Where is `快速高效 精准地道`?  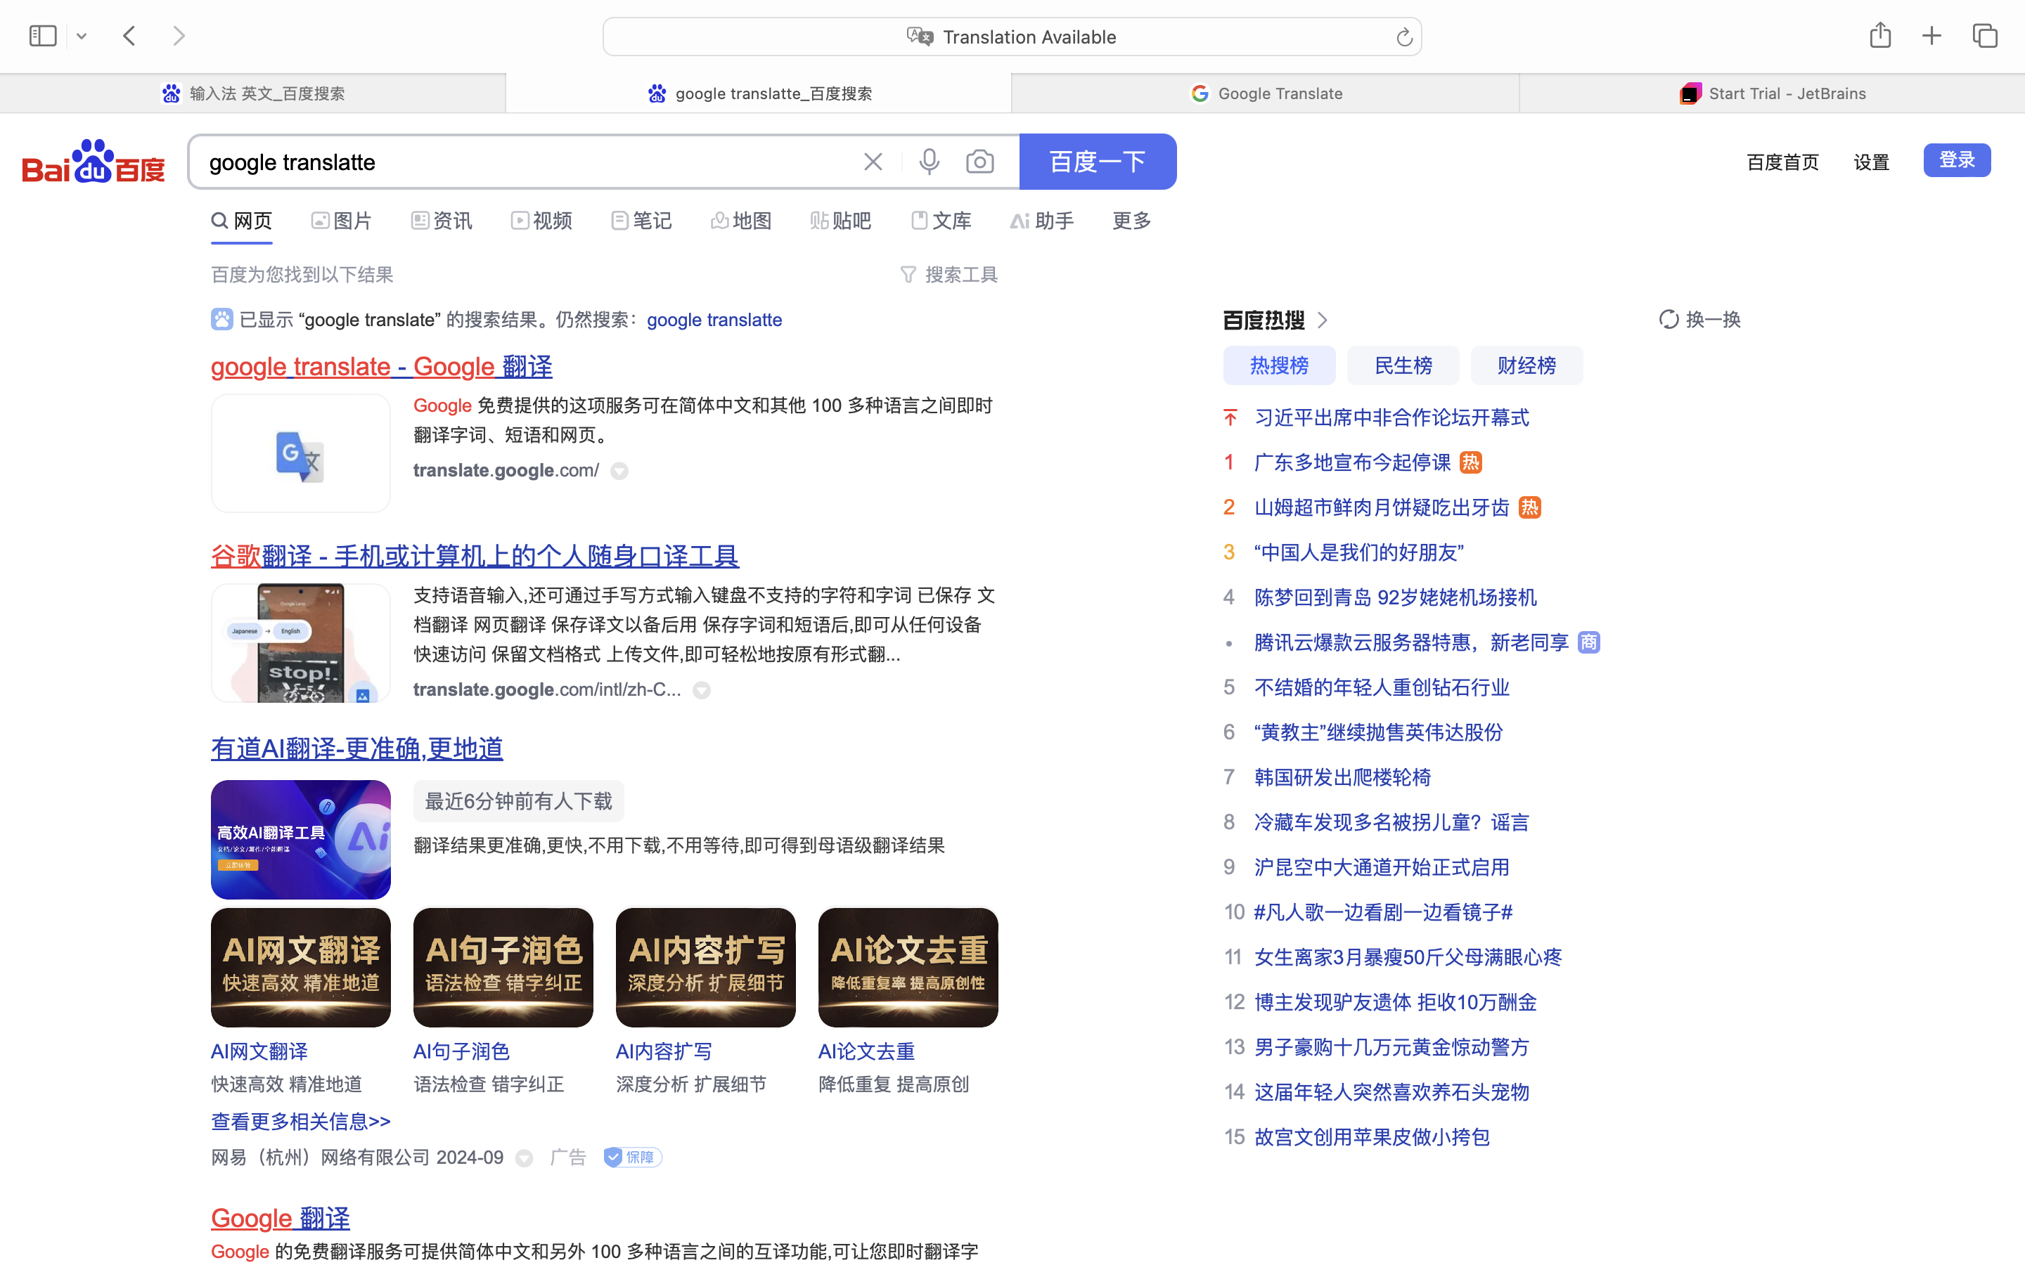
快速高效 精准地道 is located at coordinates (287, 1084).